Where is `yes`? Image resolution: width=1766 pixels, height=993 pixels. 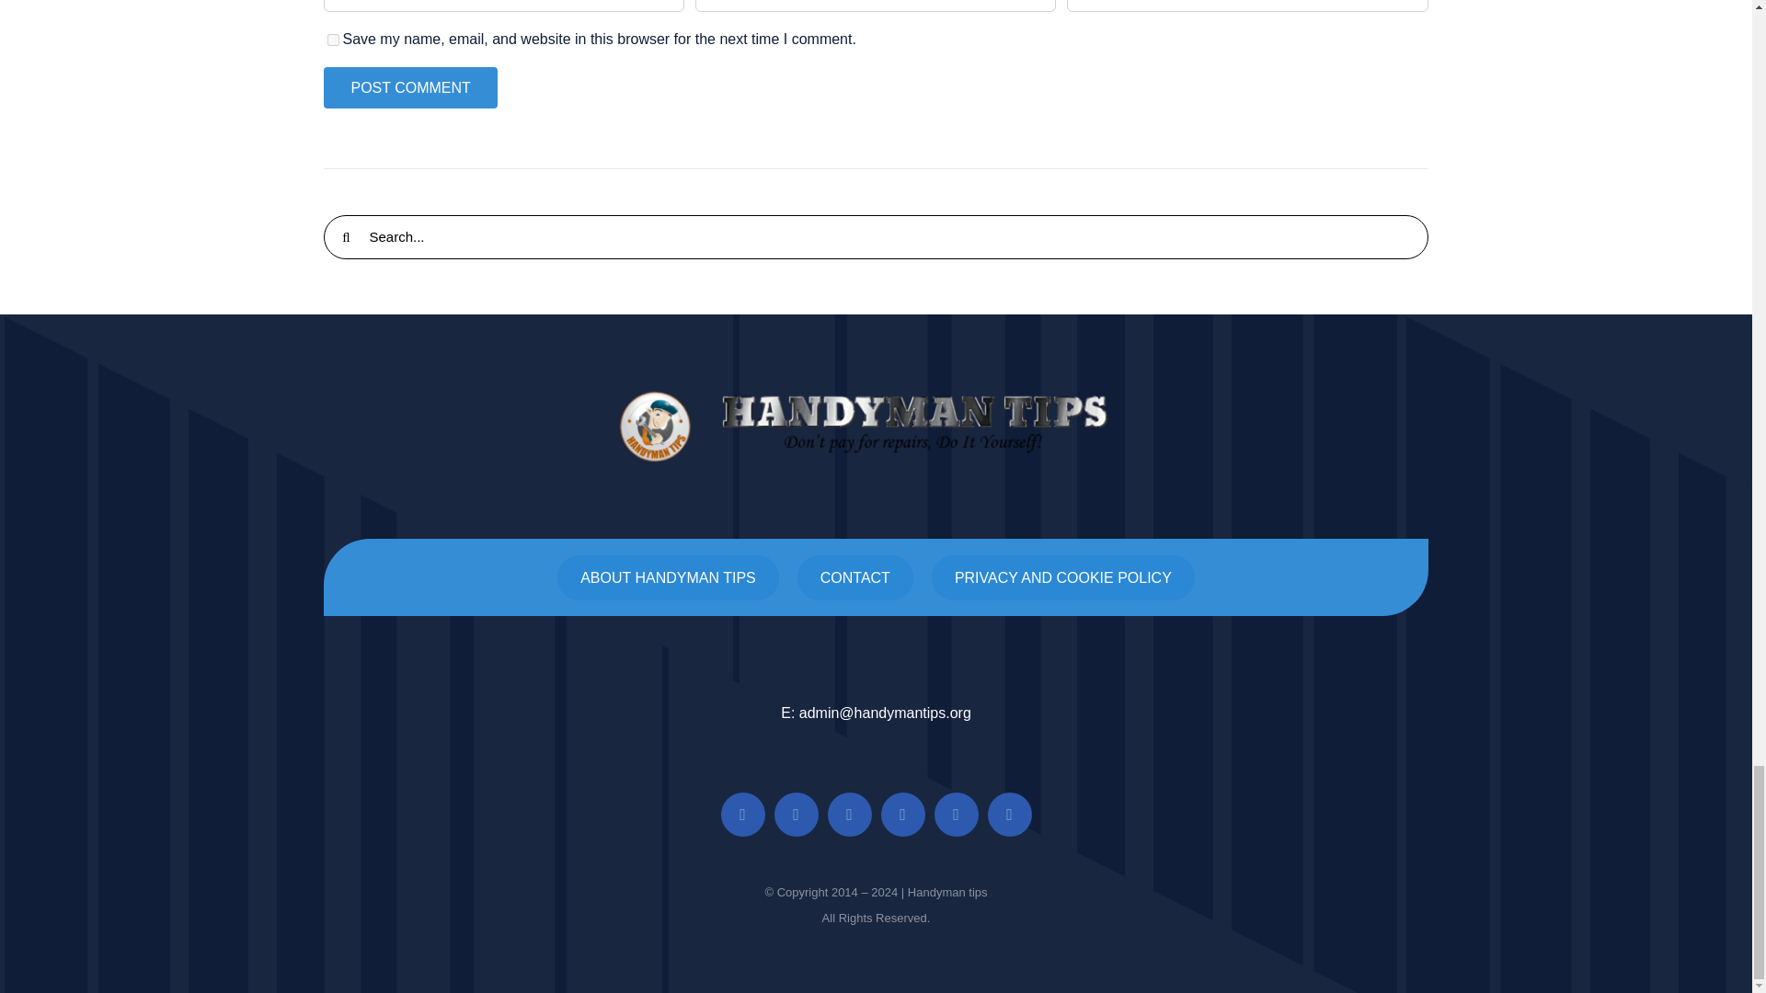 yes is located at coordinates (333, 39).